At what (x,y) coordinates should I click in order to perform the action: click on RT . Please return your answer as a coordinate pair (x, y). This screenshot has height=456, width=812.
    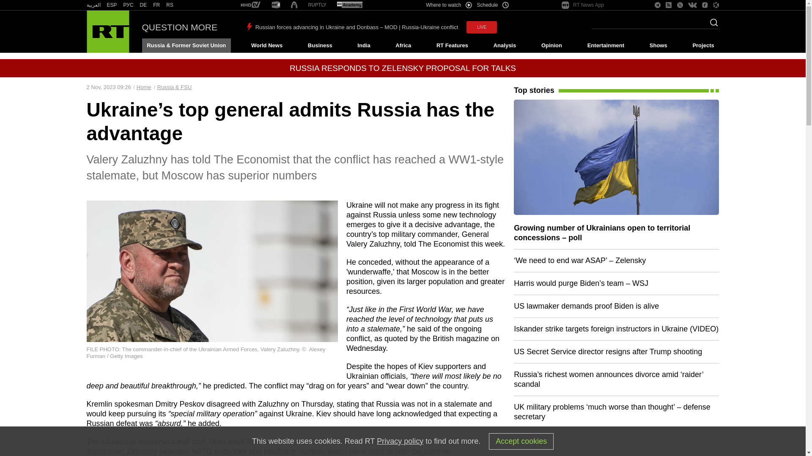
    Looking at the image, I should click on (349, 5).